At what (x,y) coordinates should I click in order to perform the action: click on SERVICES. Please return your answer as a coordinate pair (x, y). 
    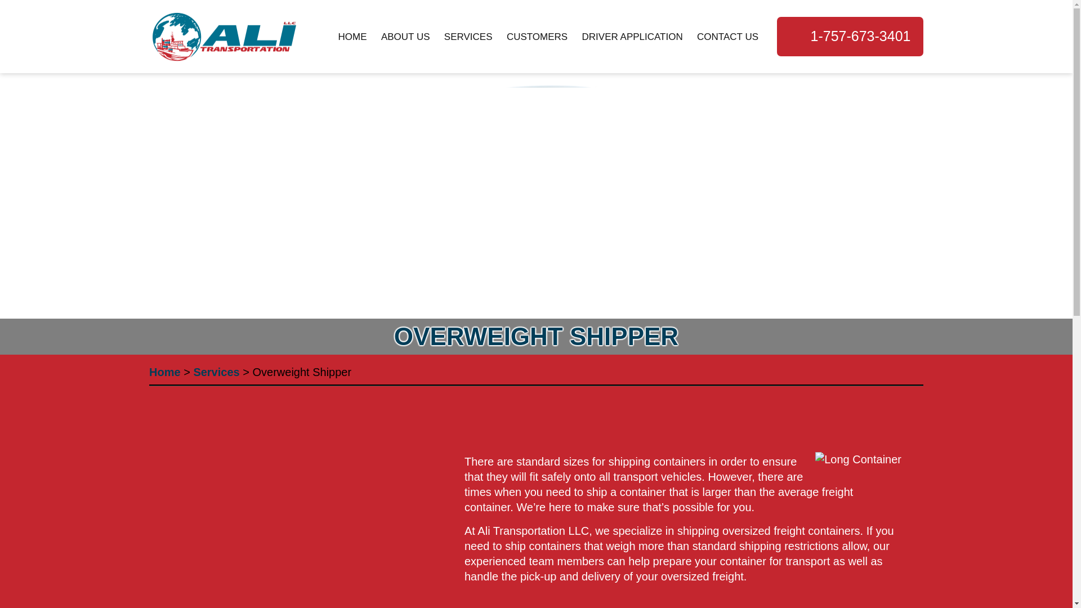
    Looking at the image, I should click on (468, 37).